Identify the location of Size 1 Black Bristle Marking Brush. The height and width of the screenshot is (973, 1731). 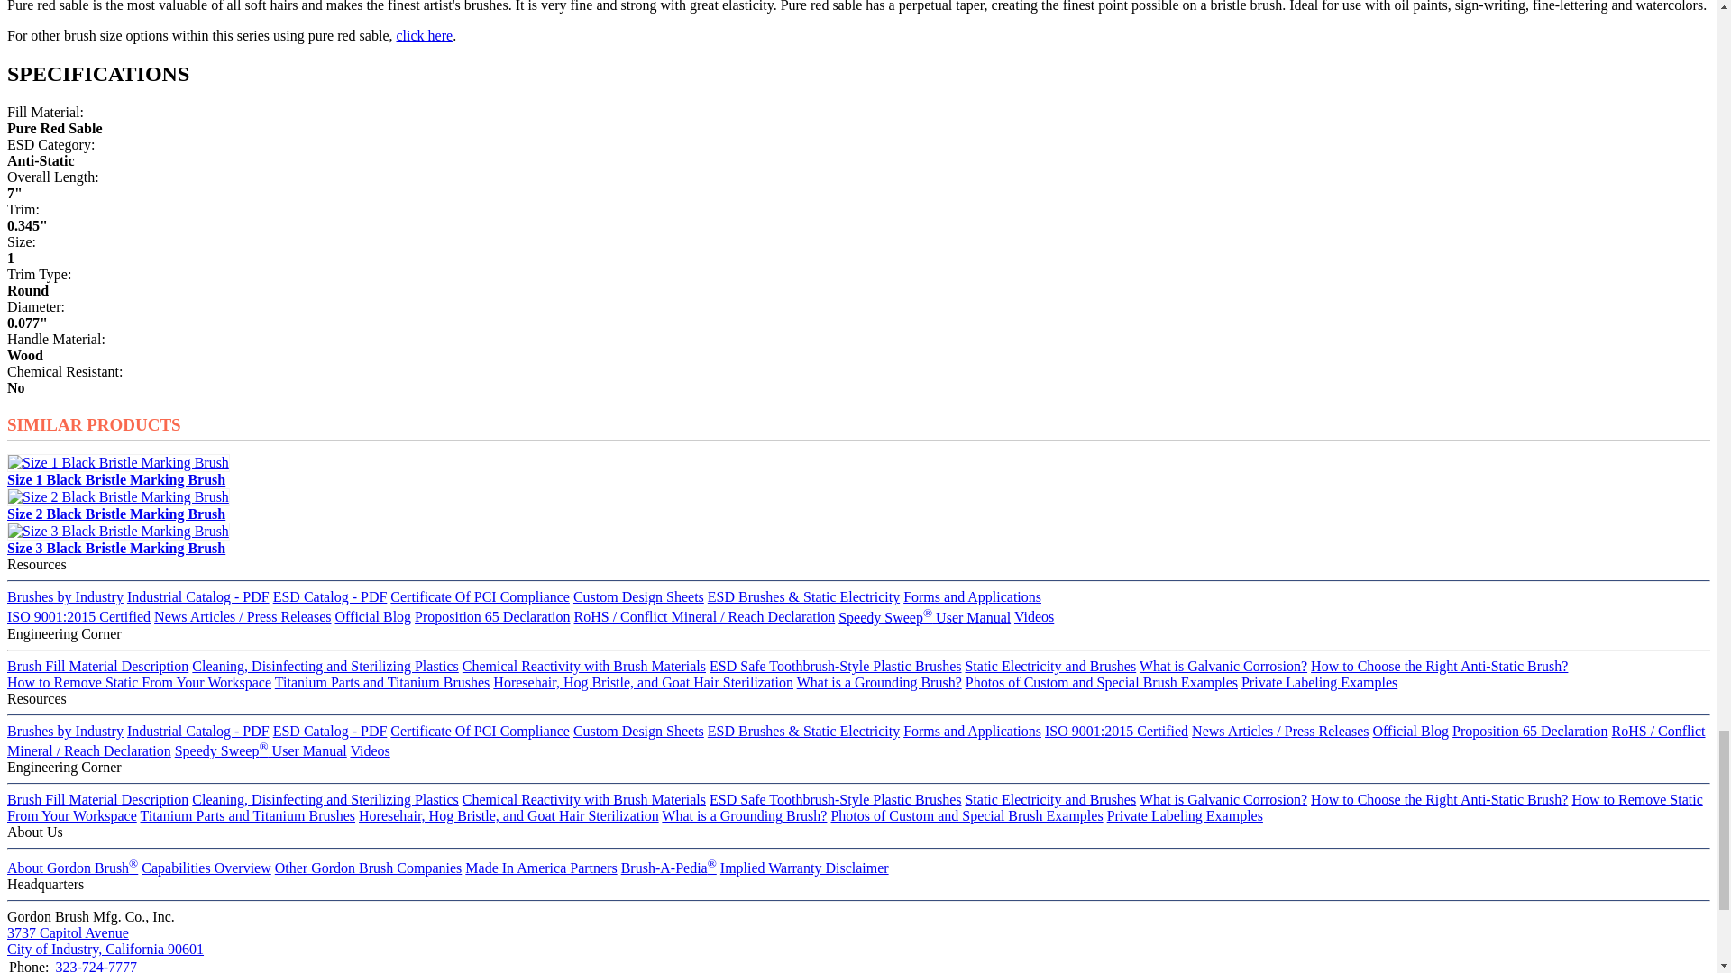
(118, 463).